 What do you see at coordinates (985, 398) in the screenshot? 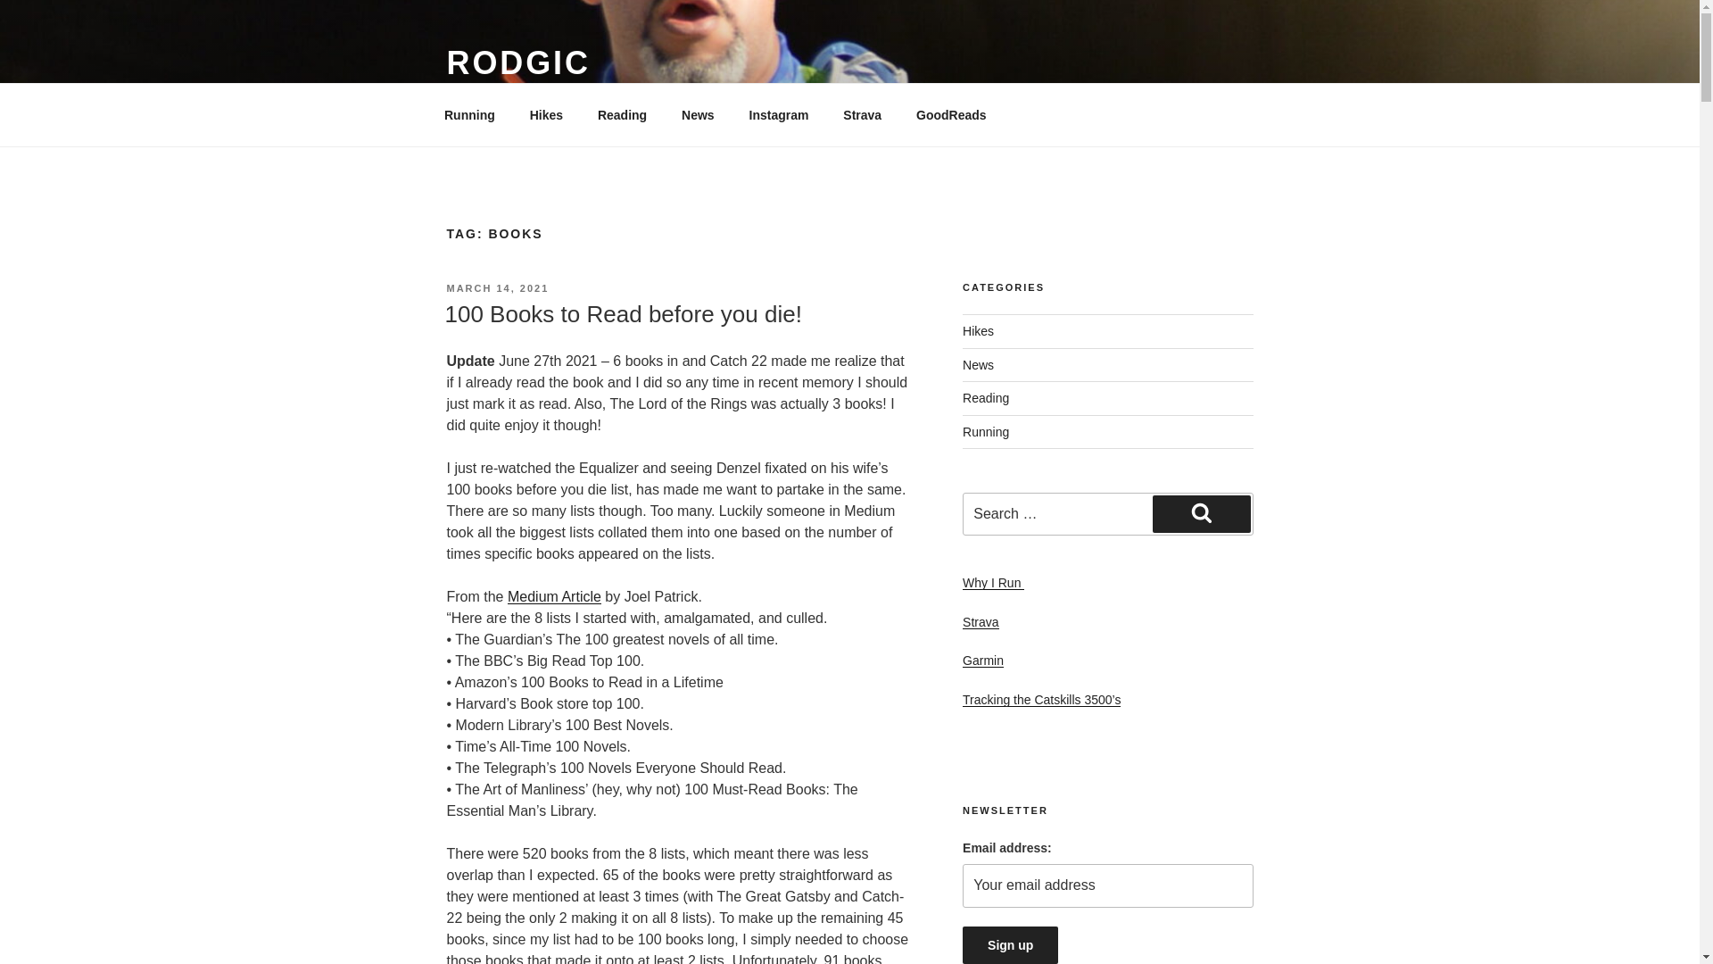
I see `Reading` at bounding box center [985, 398].